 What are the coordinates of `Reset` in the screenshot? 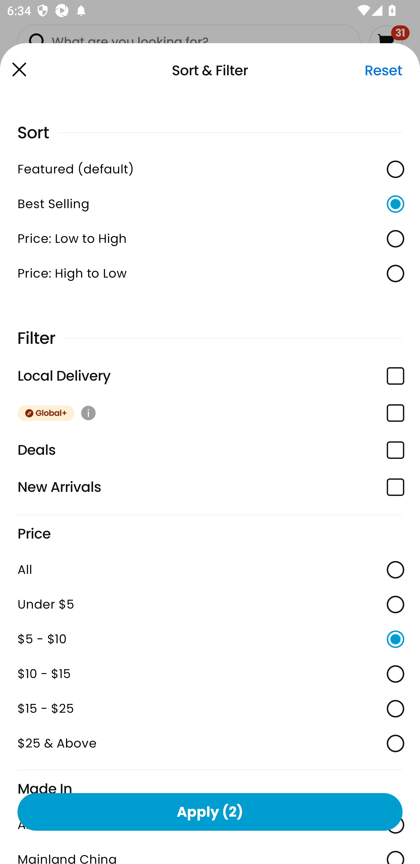 It's located at (383, 70).